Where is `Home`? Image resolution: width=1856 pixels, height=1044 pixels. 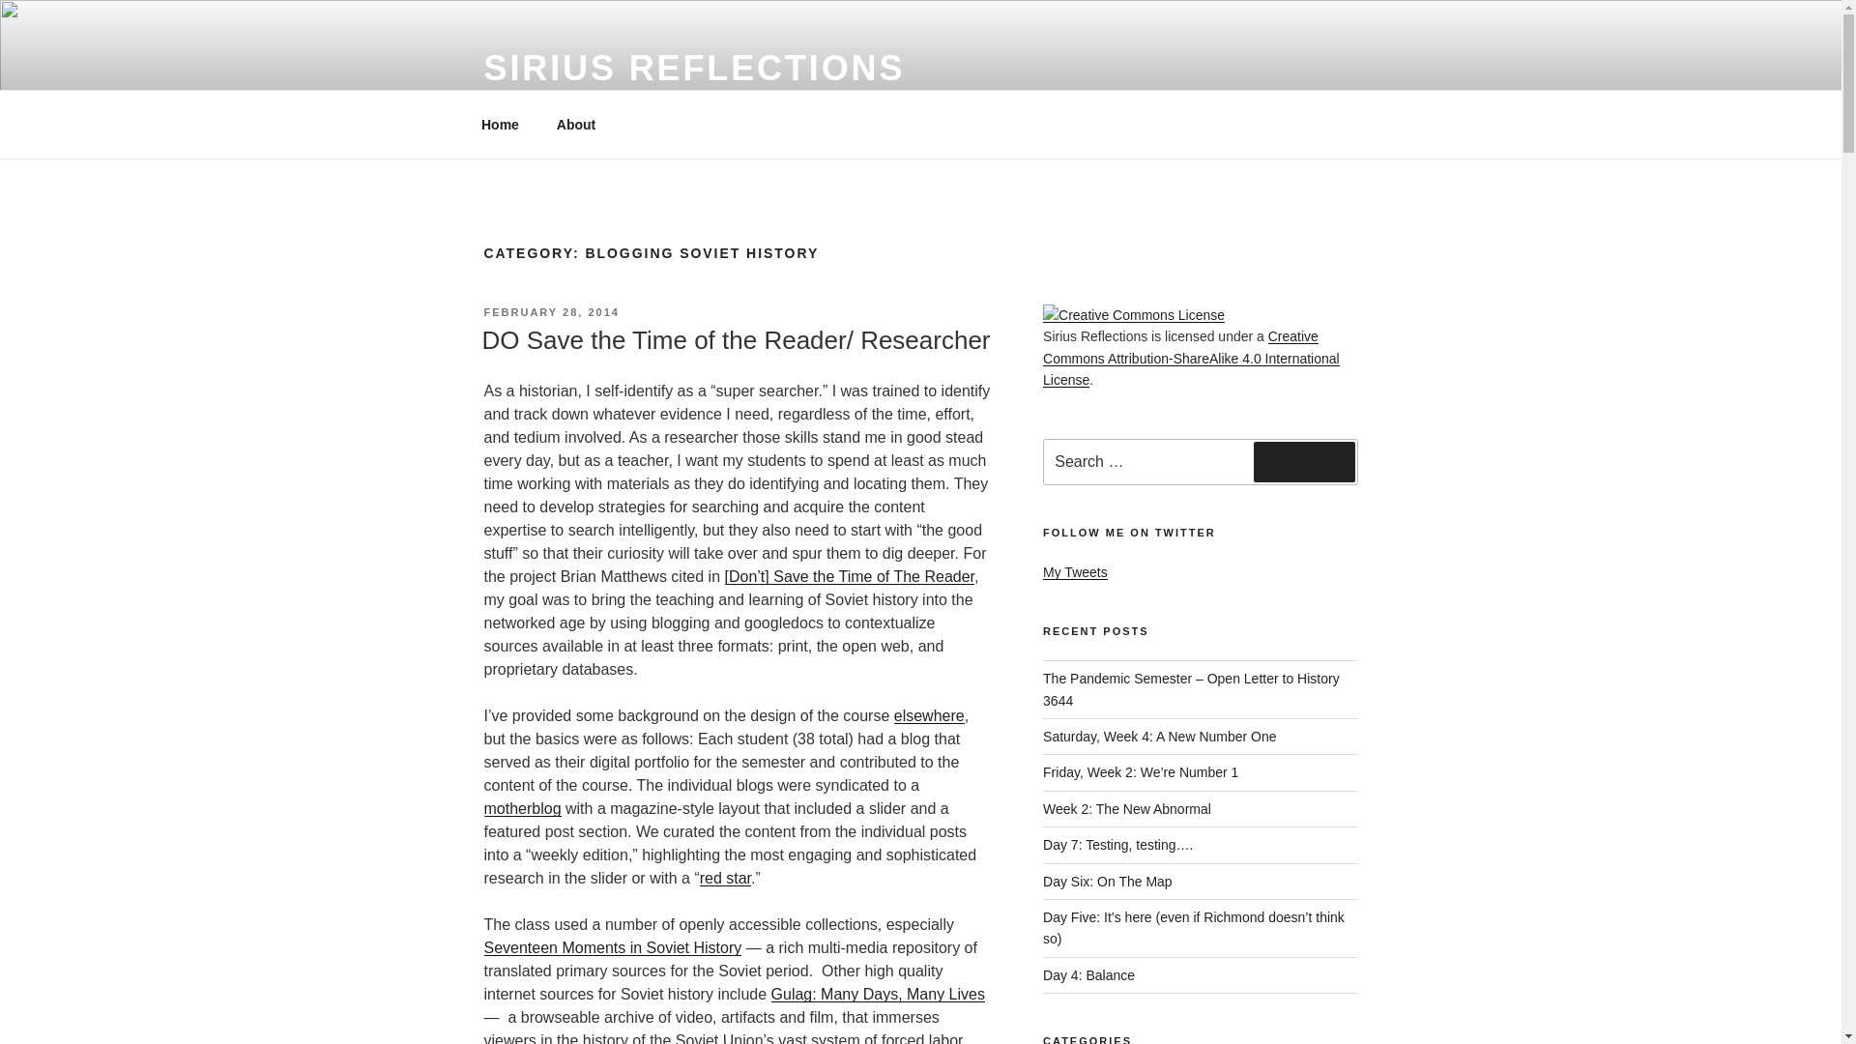
Home is located at coordinates (500, 124).